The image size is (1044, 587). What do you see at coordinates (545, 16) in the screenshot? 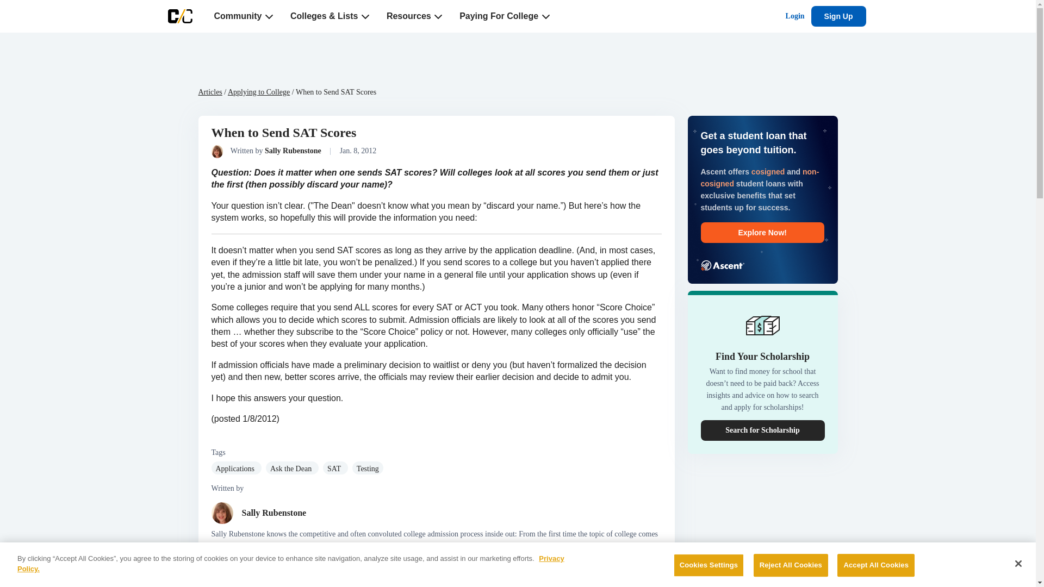
I see `7C6B5DA8-C847-426B-8DA5-B5EA3616E8C5` at bounding box center [545, 16].